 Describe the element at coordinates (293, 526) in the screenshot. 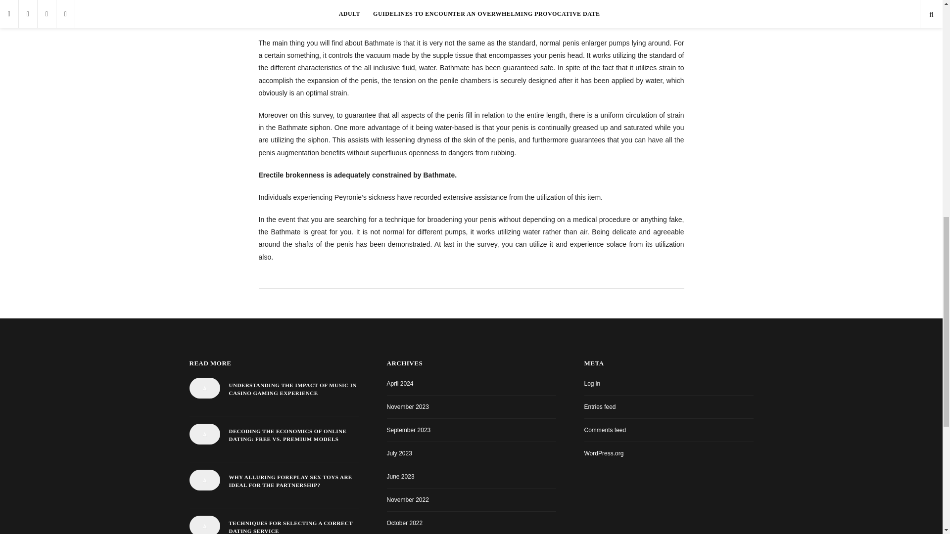

I see `TECHNIQUES FOR SELECTING A CORRECT DATING SERVICE` at that location.